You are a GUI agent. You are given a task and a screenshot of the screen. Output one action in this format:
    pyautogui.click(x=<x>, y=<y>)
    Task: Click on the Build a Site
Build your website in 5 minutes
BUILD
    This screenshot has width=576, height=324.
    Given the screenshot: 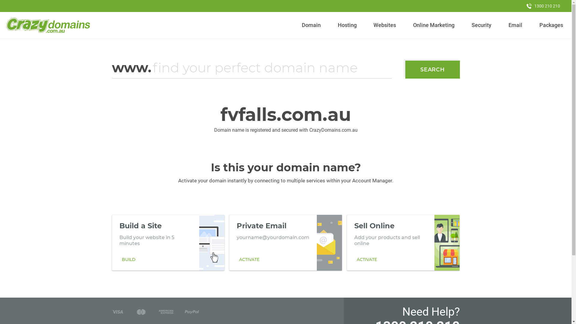 What is the action you would take?
    pyautogui.click(x=168, y=243)
    